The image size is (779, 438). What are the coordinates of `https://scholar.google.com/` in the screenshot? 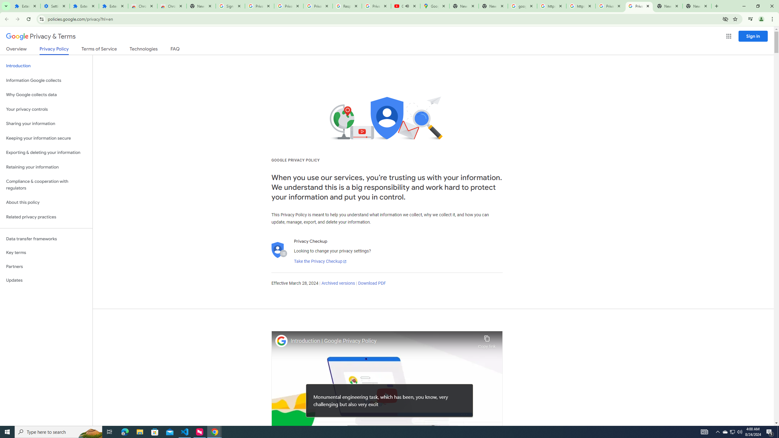 It's located at (581, 6).